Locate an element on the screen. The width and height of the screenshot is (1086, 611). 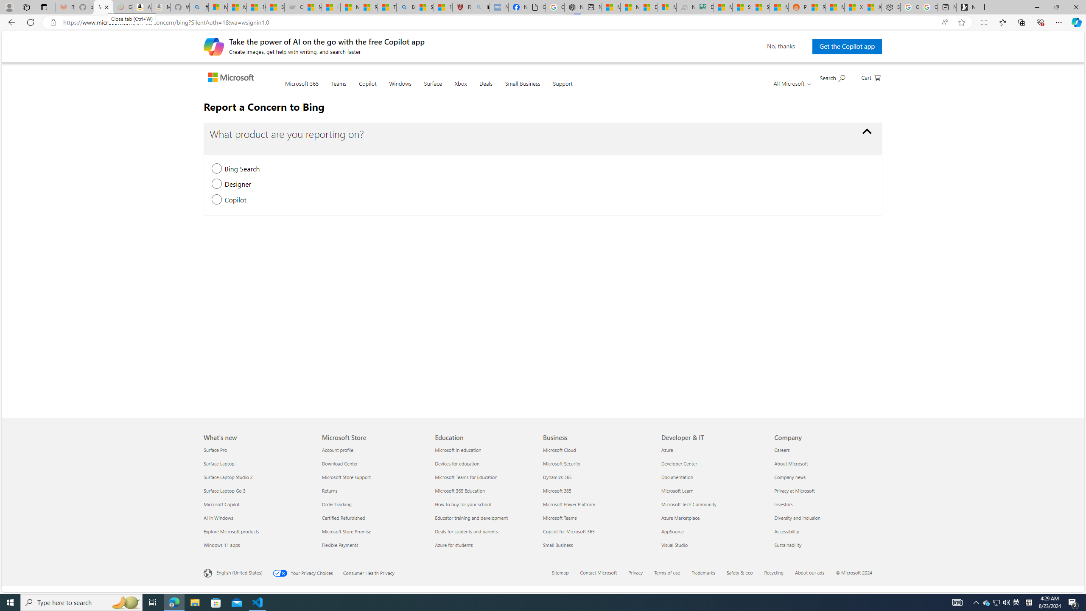
Certified Refurbished is located at coordinates (372, 518).